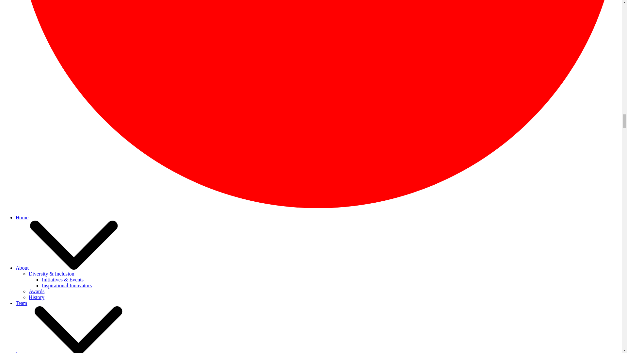 The width and height of the screenshot is (627, 353). What do you see at coordinates (25, 352) in the screenshot?
I see `Services` at bounding box center [25, 352].